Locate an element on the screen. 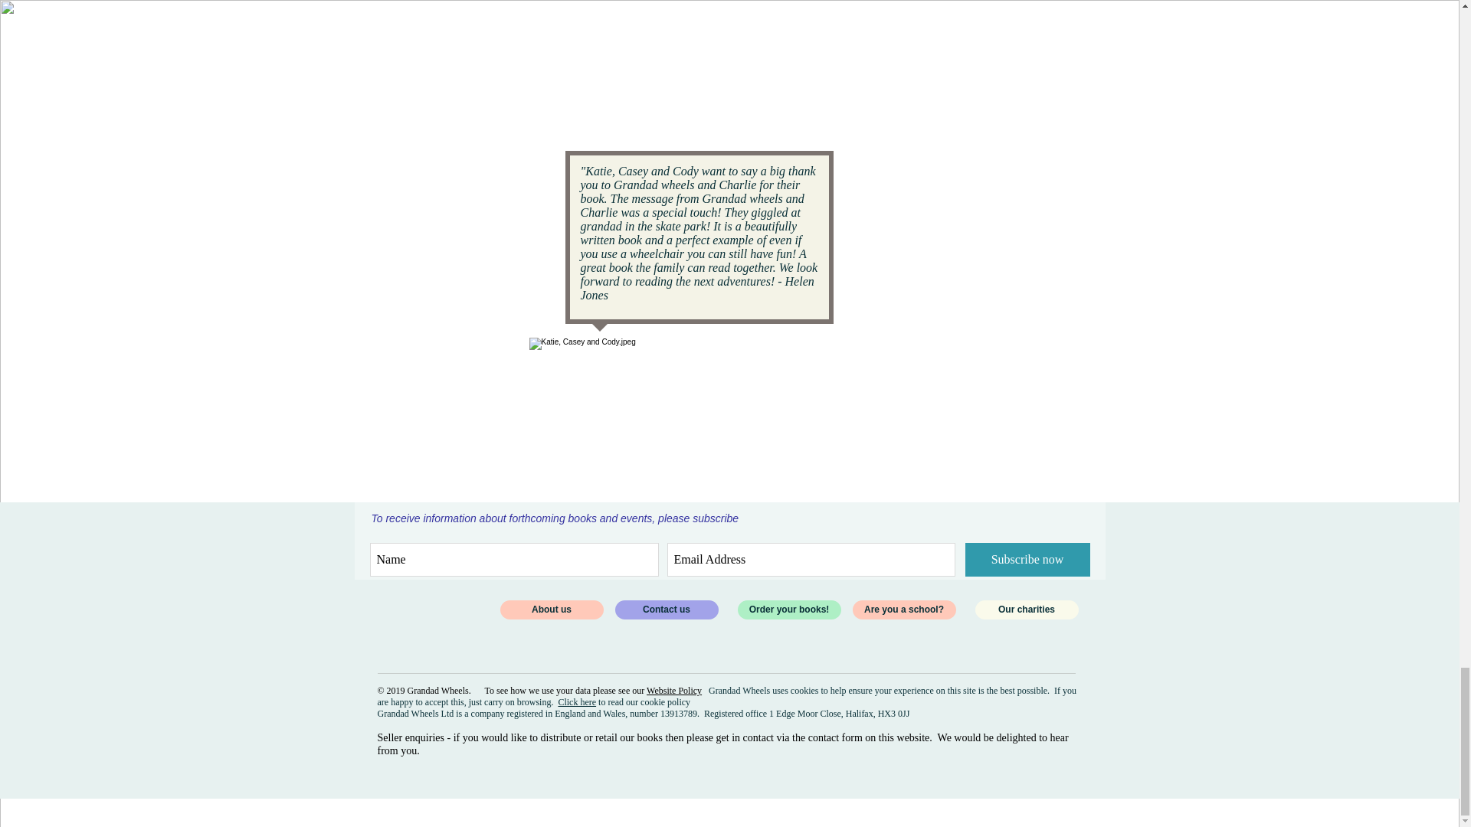 The width and height of the screenshot is (1471, 827). Website Policy is located at coordinates (674, 691).